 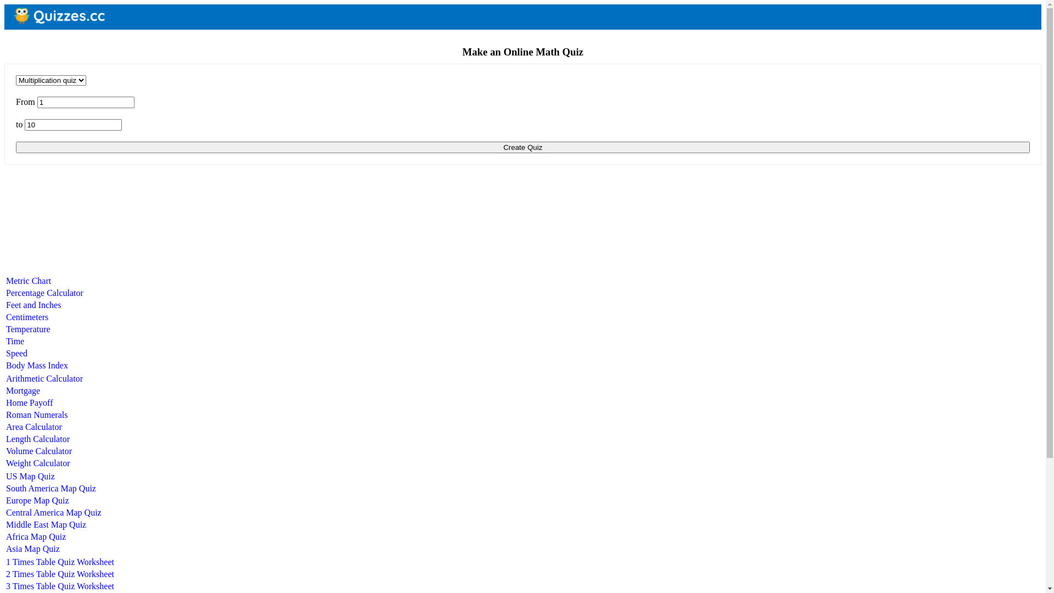 What do you see at coordinates (60, 574) in the screenshot?
I see `2 Times Table Quiz Worksheet` at bounding box center [60, 574].